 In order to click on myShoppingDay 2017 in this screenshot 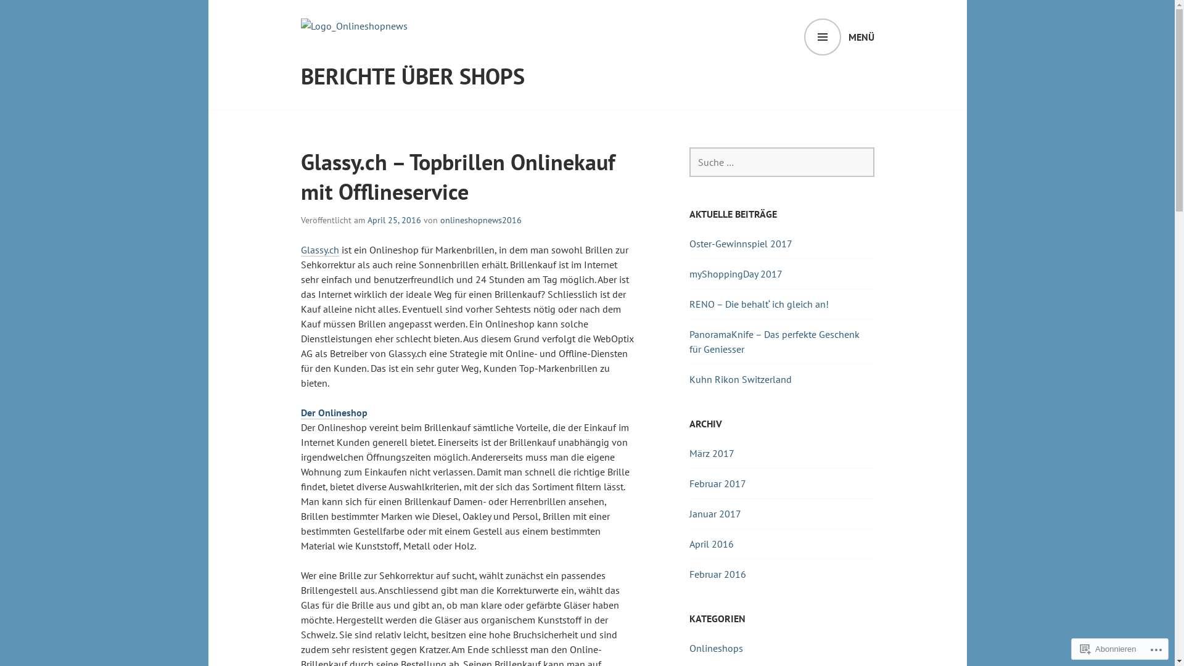, I will do `click(736, 274)`.